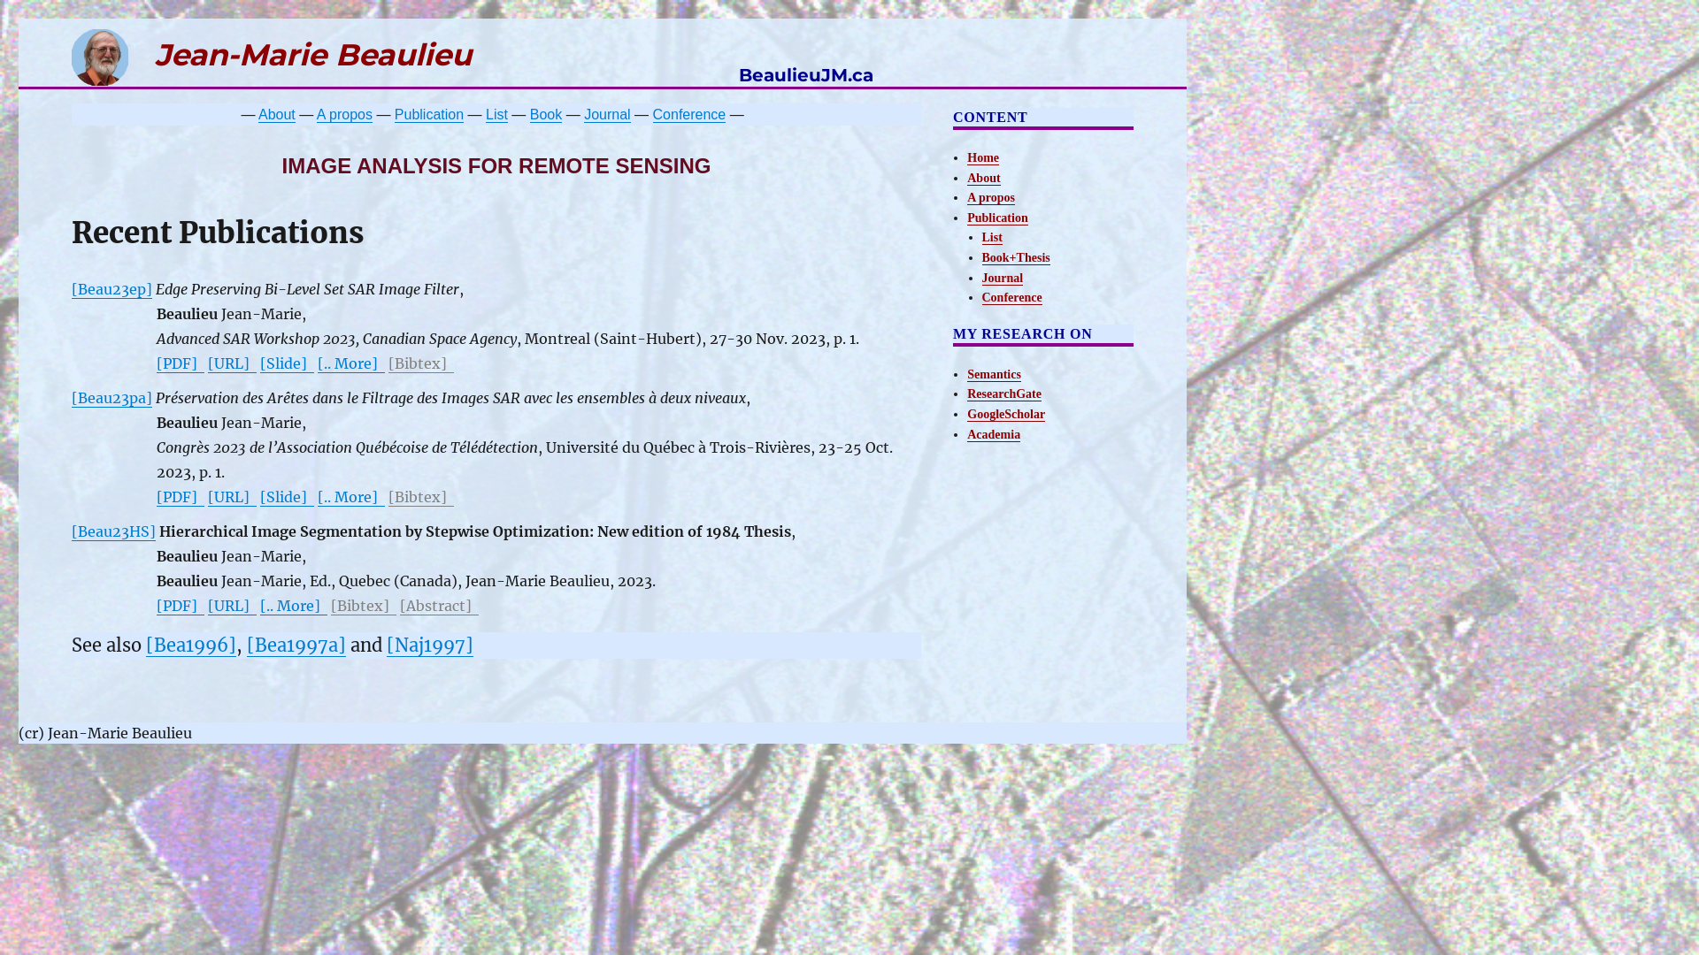  Describe the element at coordinates (984, 179) in the screenshot. I see `About` at that location.